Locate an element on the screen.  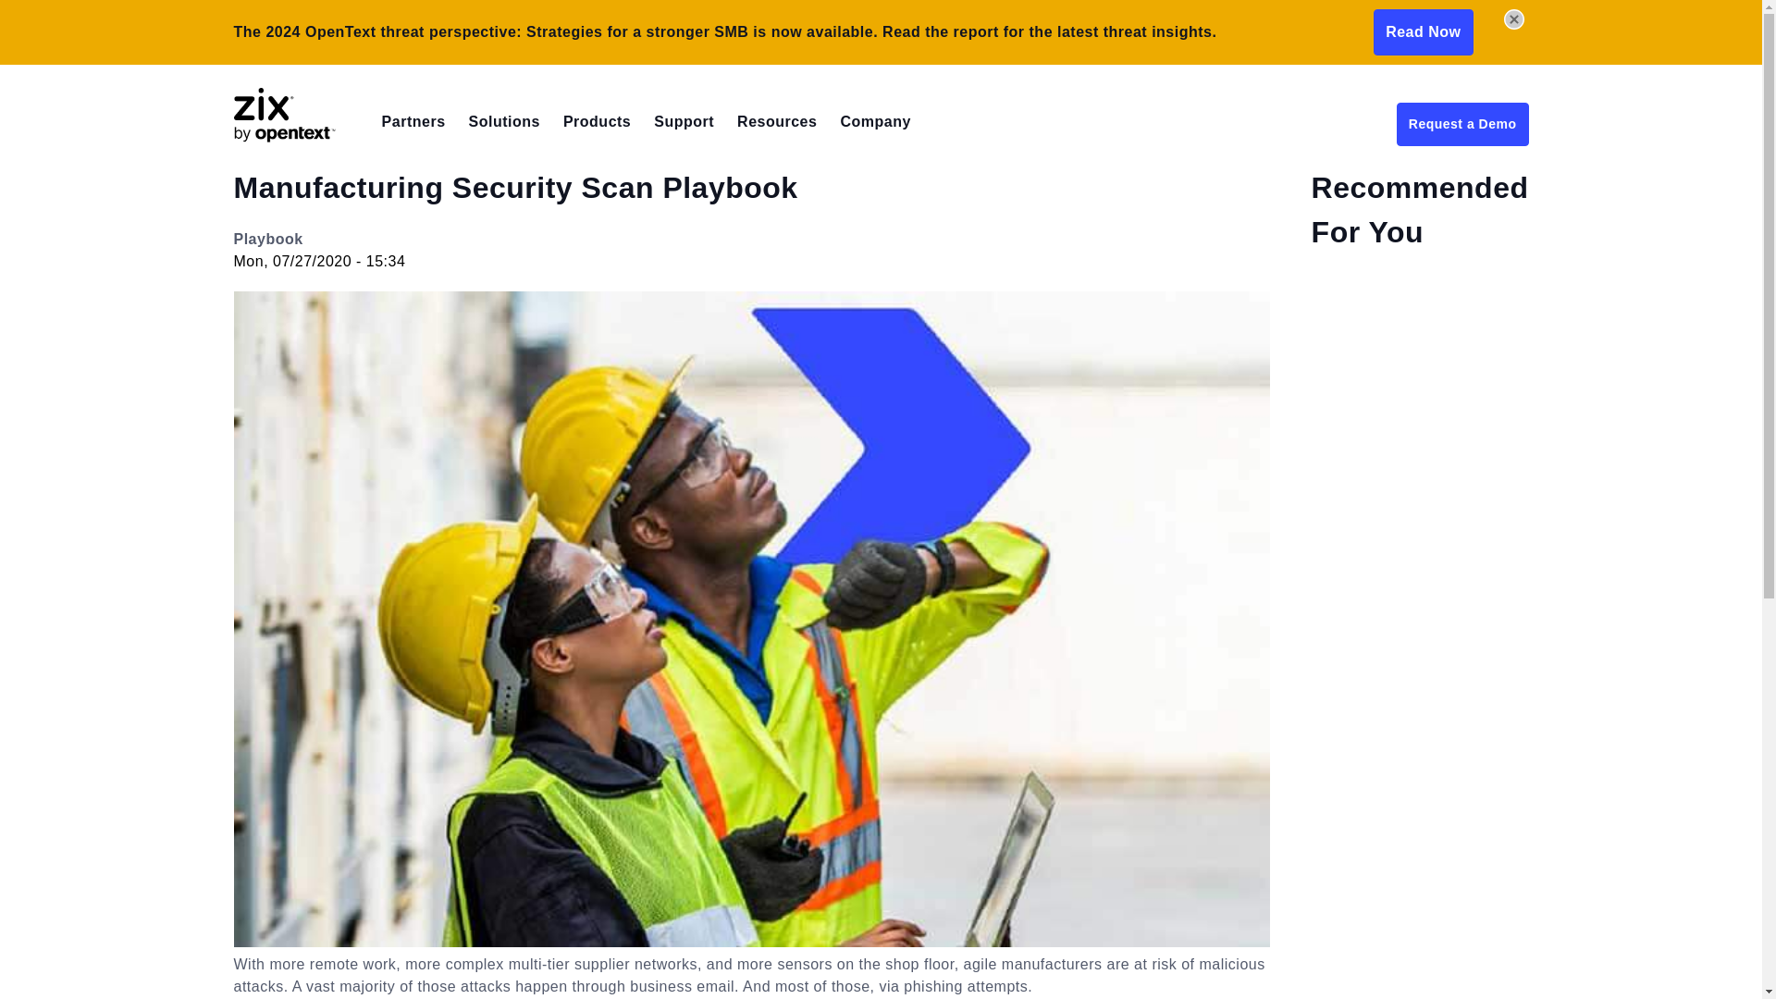
Read Now is located at coordinates (1423, 31).